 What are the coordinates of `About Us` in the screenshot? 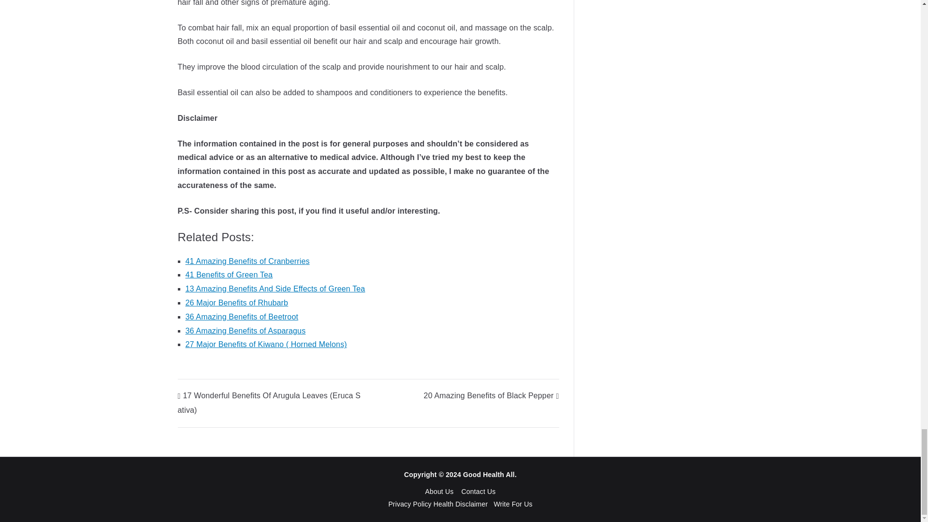 It's located at (439, 491).